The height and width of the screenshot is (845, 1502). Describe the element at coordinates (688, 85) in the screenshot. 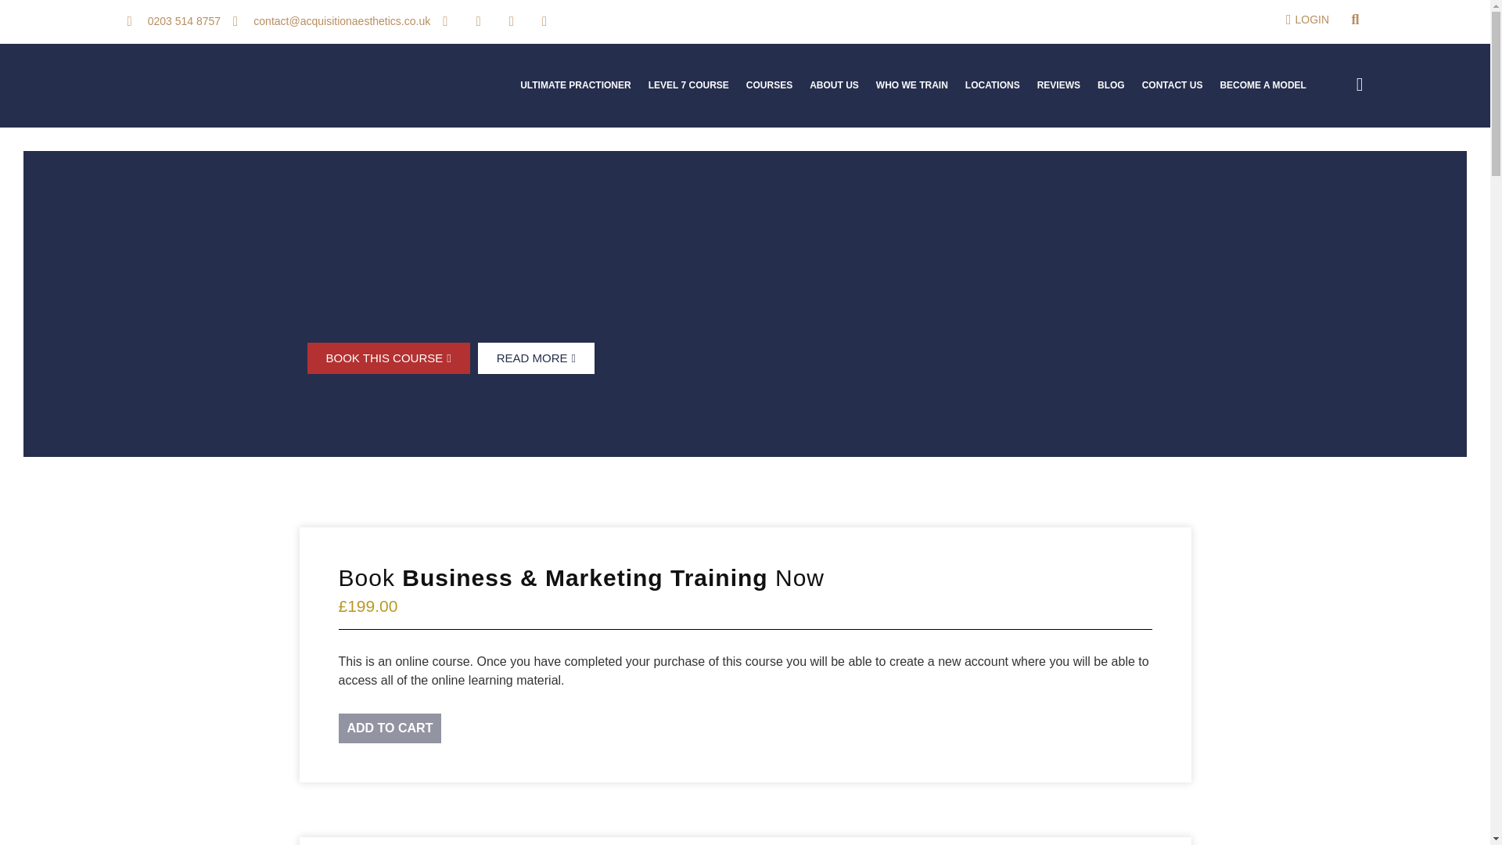

I see `LEVEL 7 COURSE` at that location.